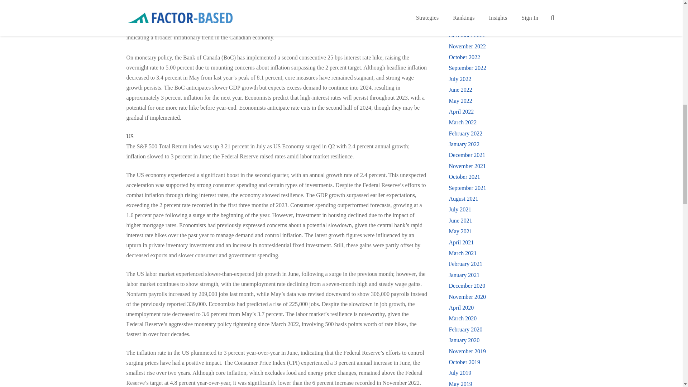 This screenshot has height=387, width=688. Describe the element at coordinates (464, 24) in the screenshot. I see `January 2023` at that location.